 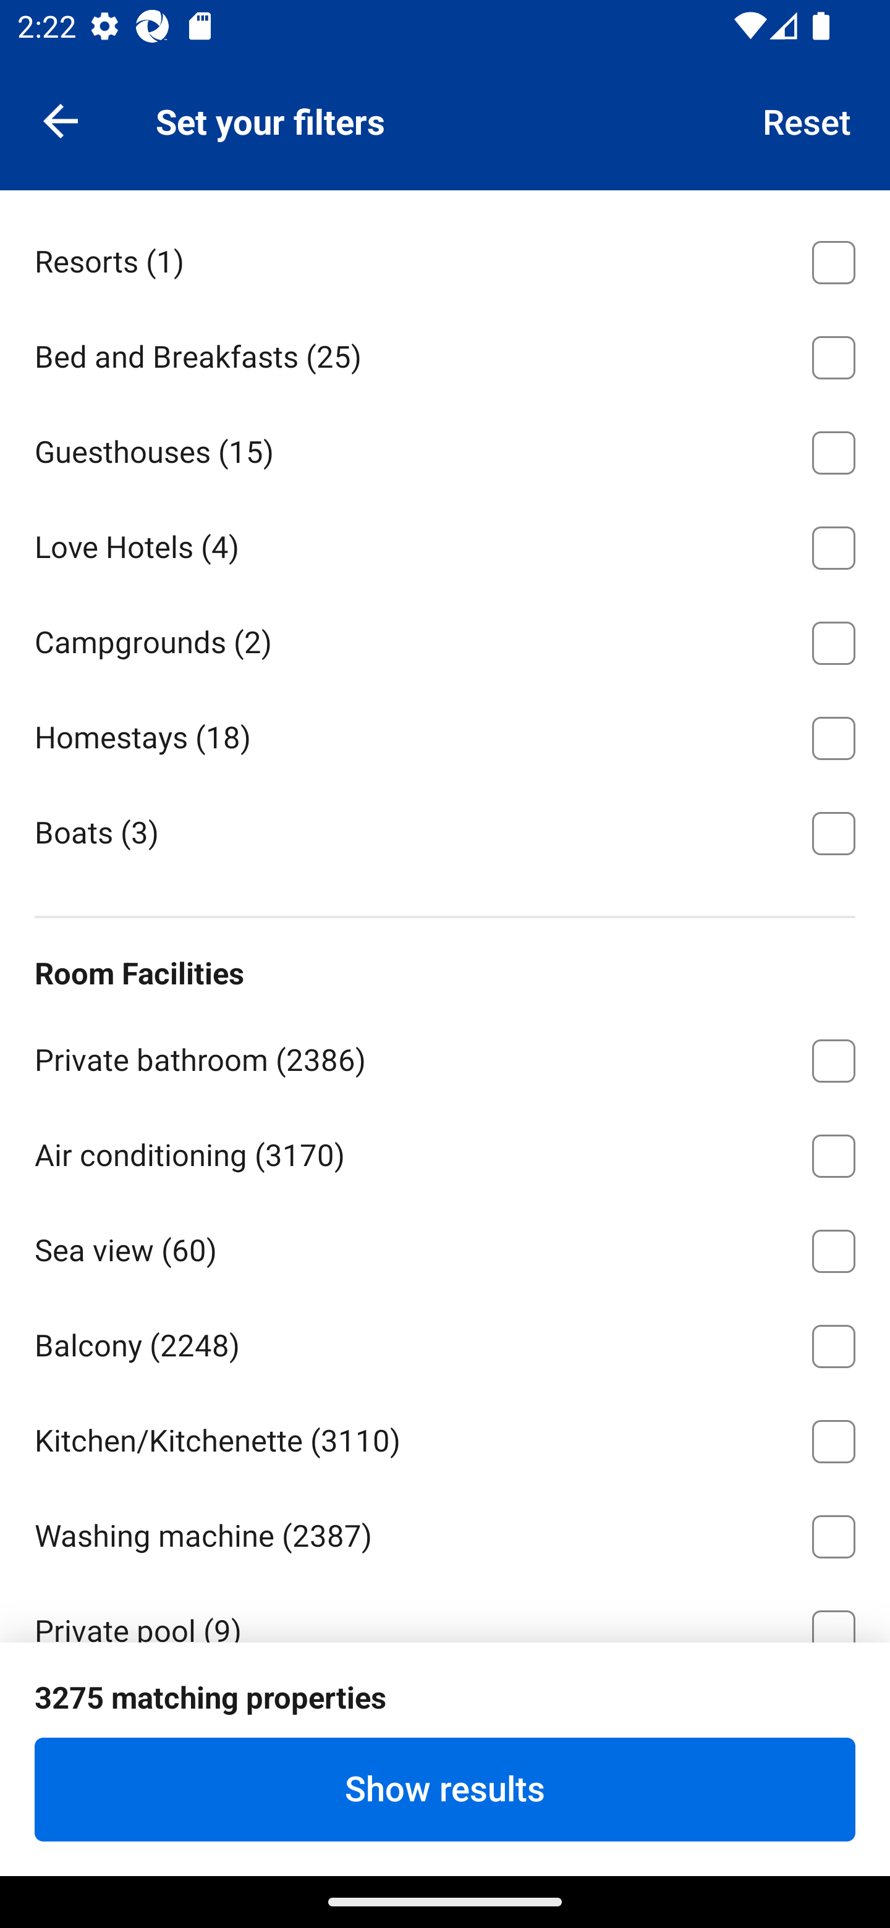 What do you see at coordinates (445, 733) in the screenshot?
I see `Homestays ⁦(18)` at bounding box center [445, 733].